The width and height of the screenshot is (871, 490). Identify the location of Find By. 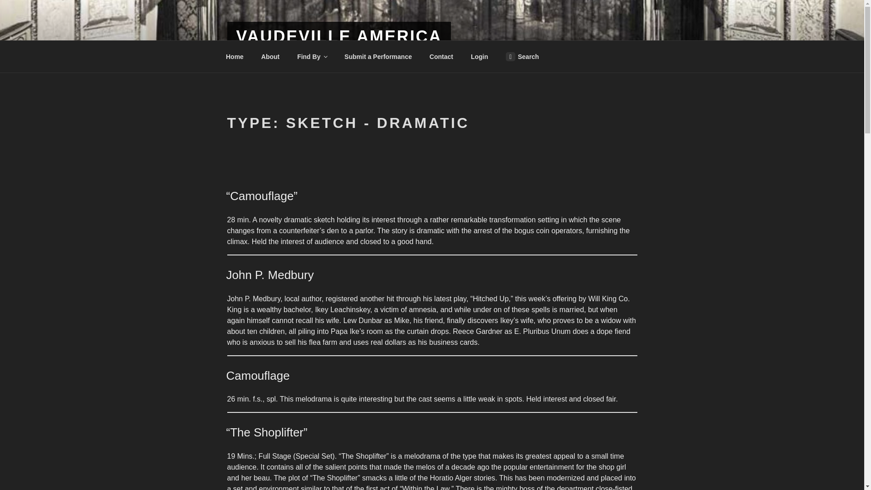
(312, 56).